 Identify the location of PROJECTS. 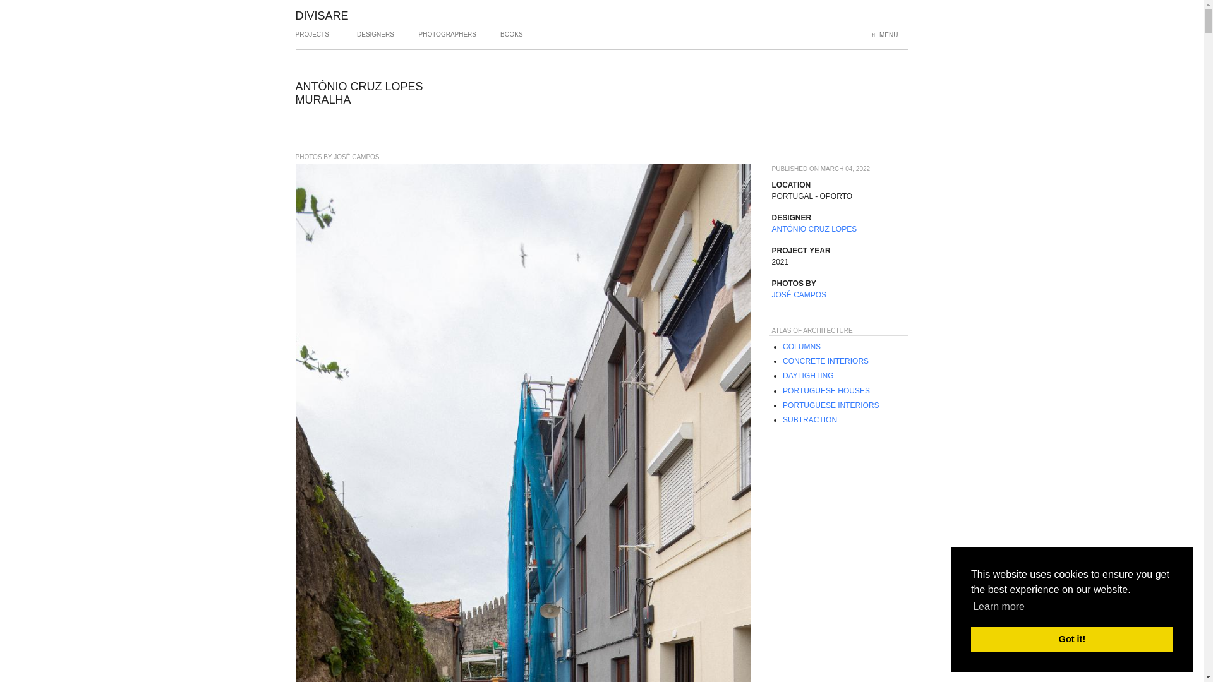
(312, 39).